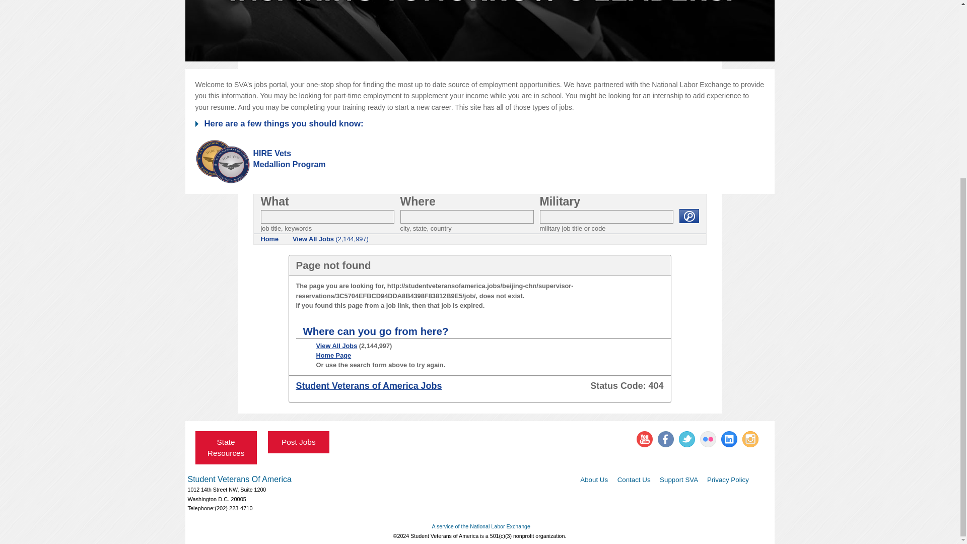 Image resolution: width=967 pixels, height=544 pixels. Describe the element at coordinates (687, 439) in the screenshot. I see `Twitter` at that location.